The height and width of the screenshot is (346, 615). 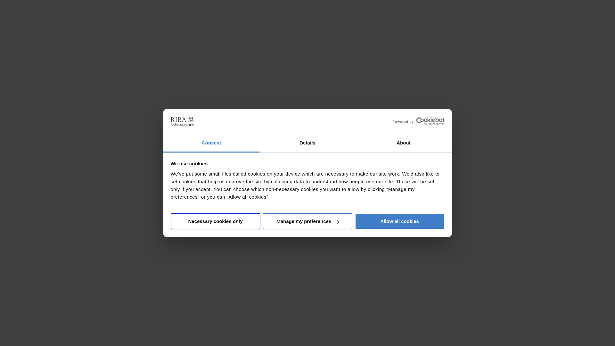 I want to click on About, so click(x=403, y=144).